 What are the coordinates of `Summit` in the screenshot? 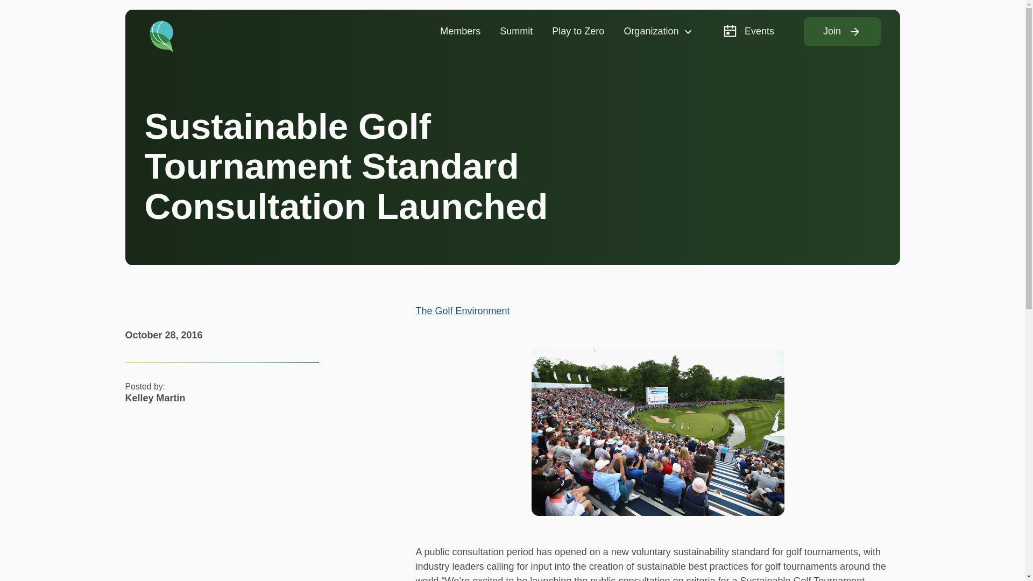 It's located at (516, 31).